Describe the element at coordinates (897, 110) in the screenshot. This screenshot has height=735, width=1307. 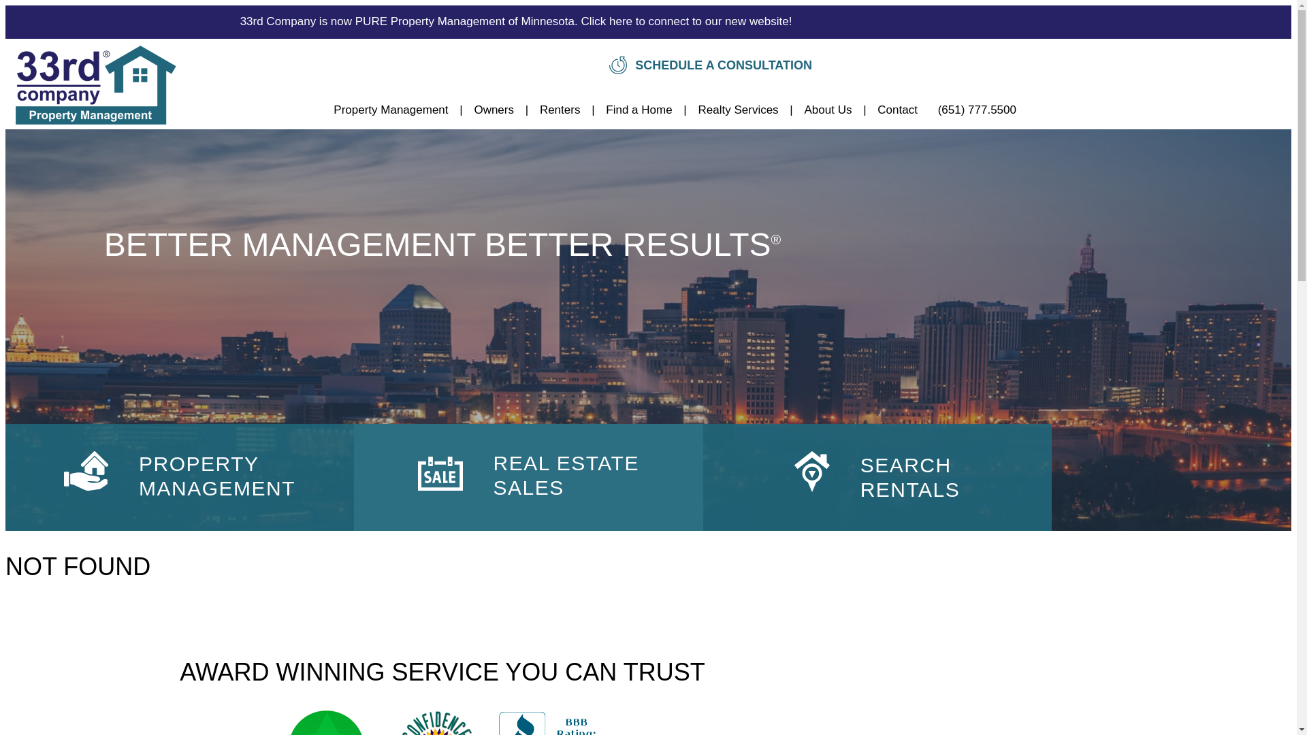
I see `Contact` at that location.